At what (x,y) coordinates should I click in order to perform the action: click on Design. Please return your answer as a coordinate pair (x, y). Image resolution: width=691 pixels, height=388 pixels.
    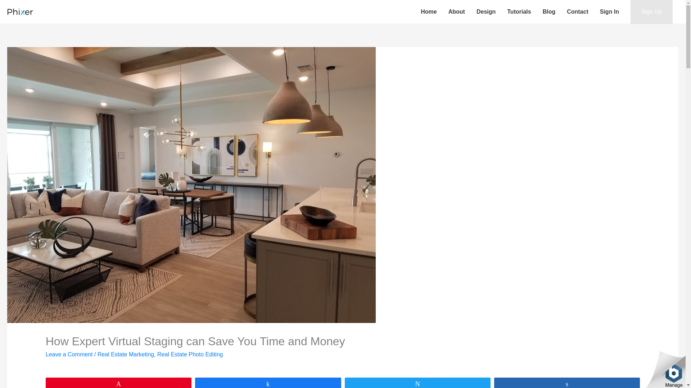
    Looking at the image, I should click on (486, 11).